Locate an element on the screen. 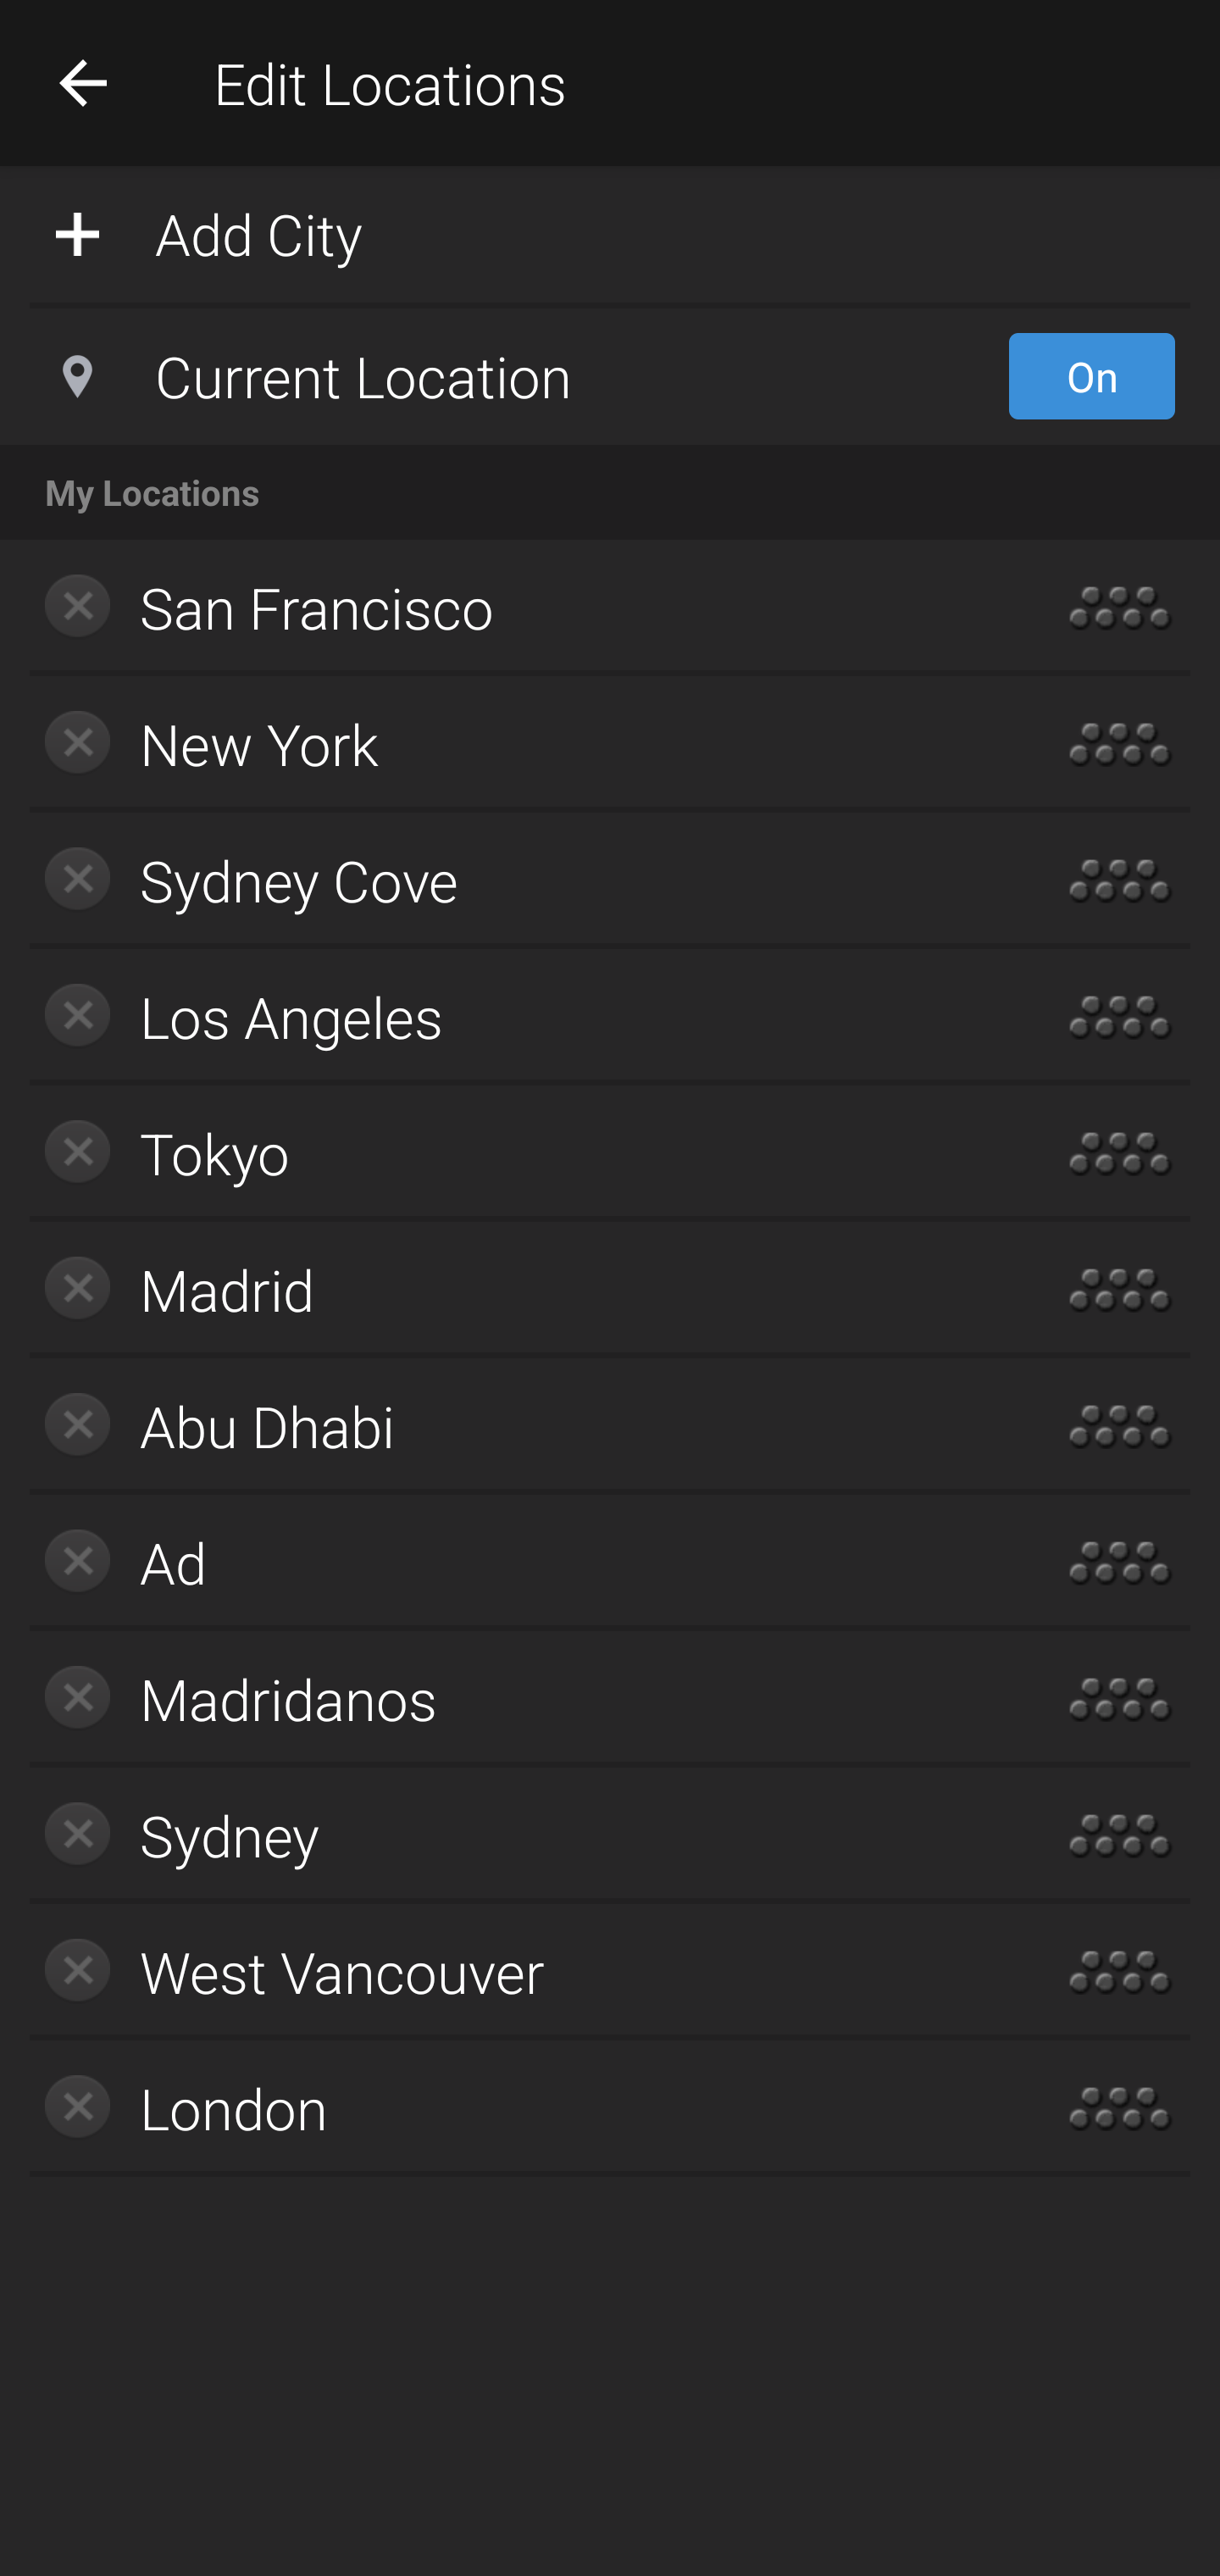  Delete: London London is located at coordinates (512, 2108).